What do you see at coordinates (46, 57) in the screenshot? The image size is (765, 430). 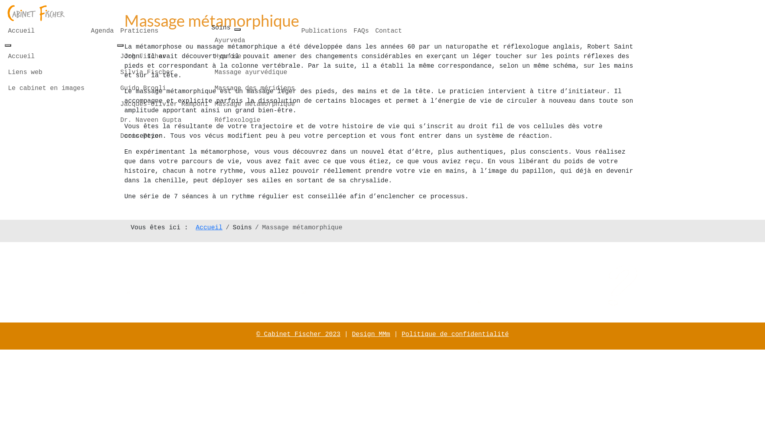 I see `Accueil` at bounding box center [46, 57].